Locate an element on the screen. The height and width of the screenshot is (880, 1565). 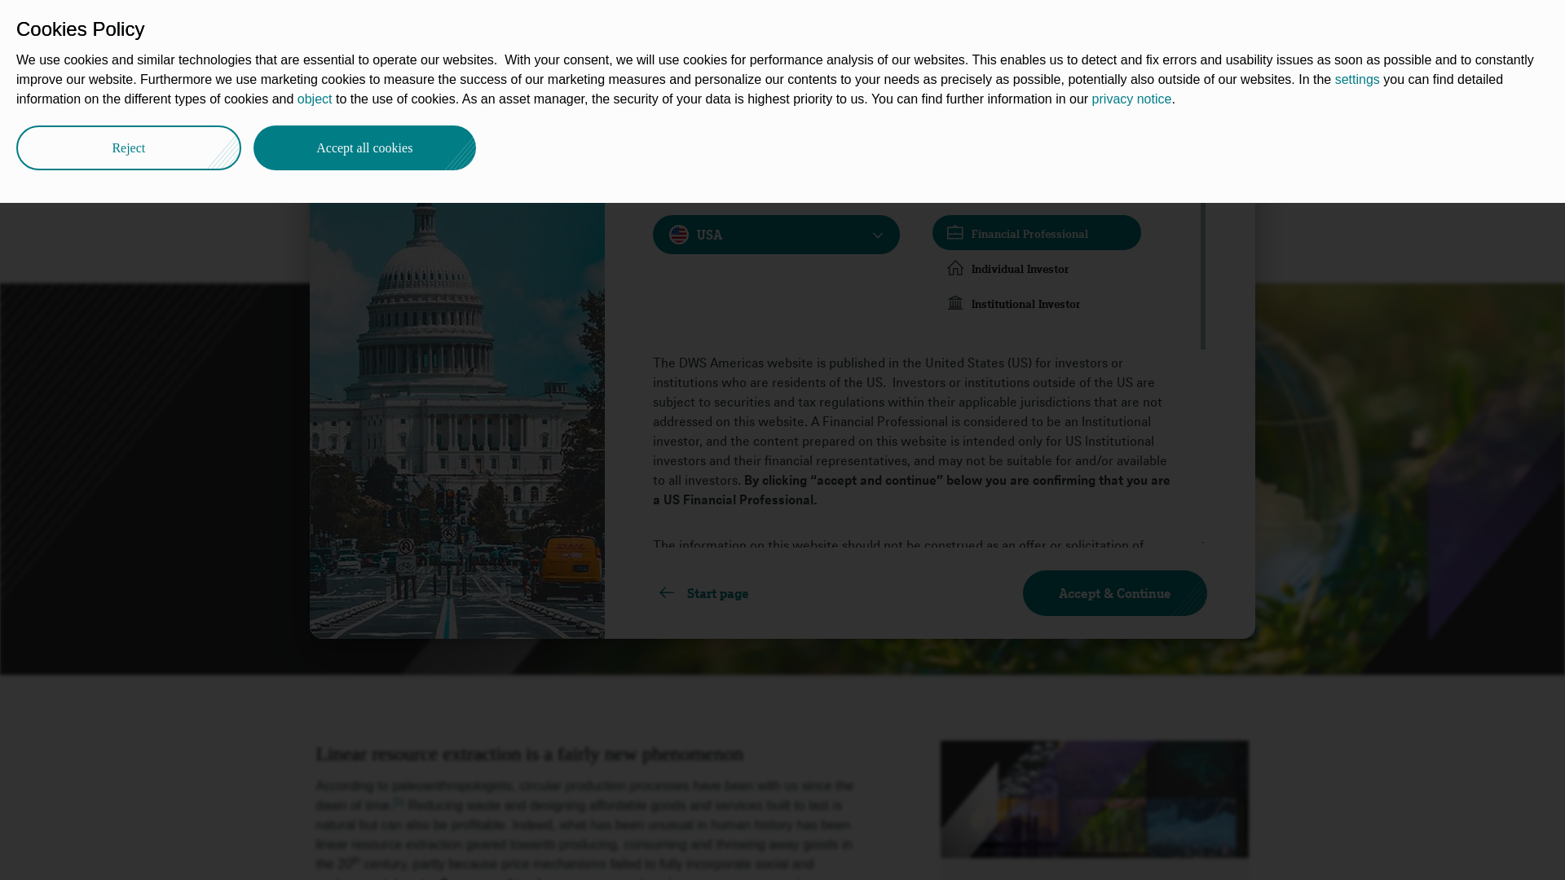
Macro is located at coordinates (571, 99).